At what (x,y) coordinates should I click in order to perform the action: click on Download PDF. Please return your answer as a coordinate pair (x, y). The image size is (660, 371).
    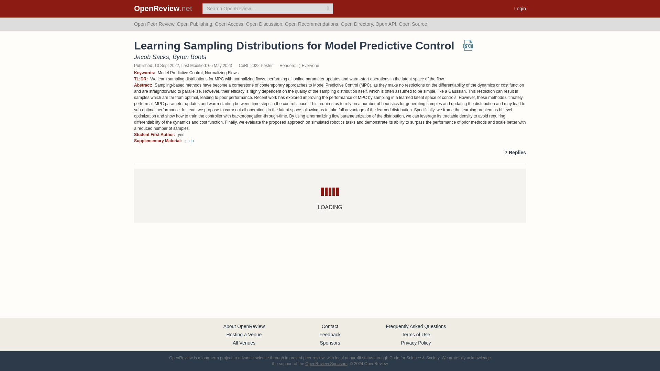
    Looking at the image, I should click on (468, 48).